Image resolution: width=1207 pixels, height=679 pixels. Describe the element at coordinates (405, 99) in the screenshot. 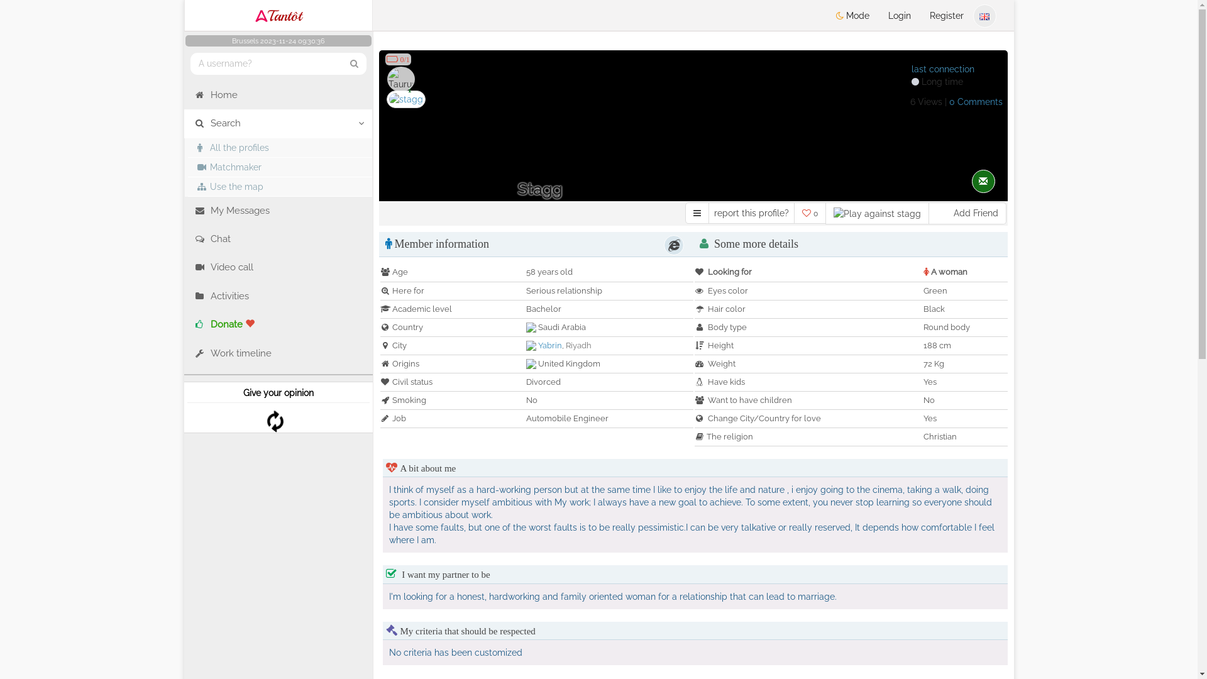

I see `stagg - date a Belgian, 100% free` at that location.